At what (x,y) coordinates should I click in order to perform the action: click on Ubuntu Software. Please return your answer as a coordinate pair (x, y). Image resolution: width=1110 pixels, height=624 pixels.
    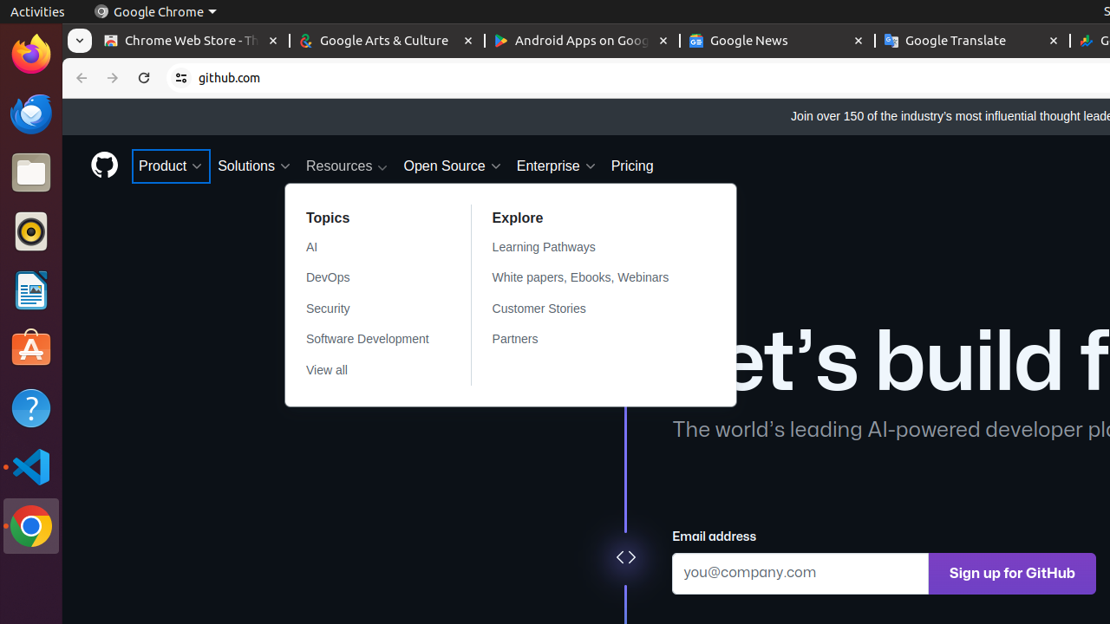
    Looking at the image, I should click on (31, 348).